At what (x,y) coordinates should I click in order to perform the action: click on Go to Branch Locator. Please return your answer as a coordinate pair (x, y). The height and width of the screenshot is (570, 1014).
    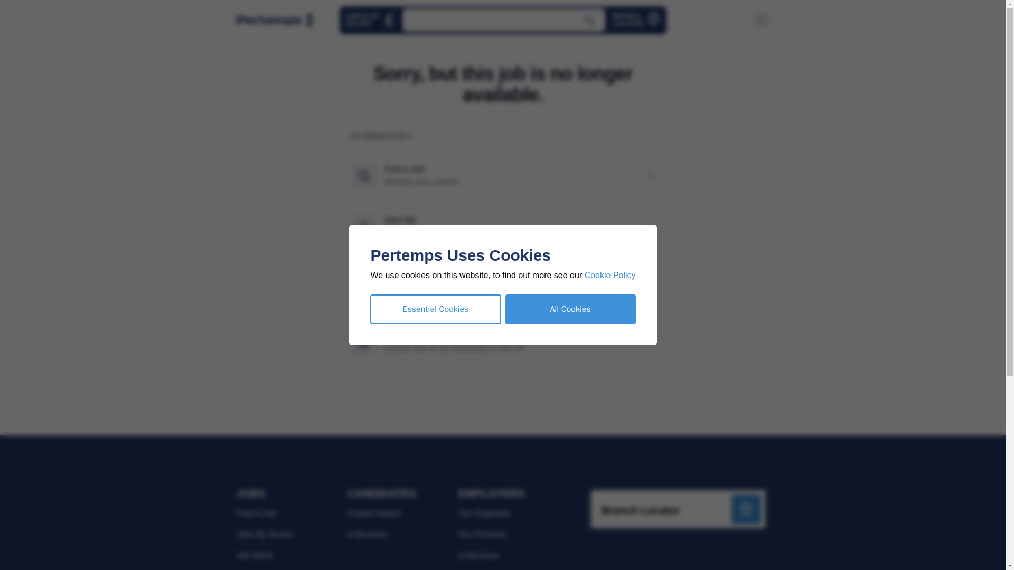
    Looking at the image, I should click on (636, 20).